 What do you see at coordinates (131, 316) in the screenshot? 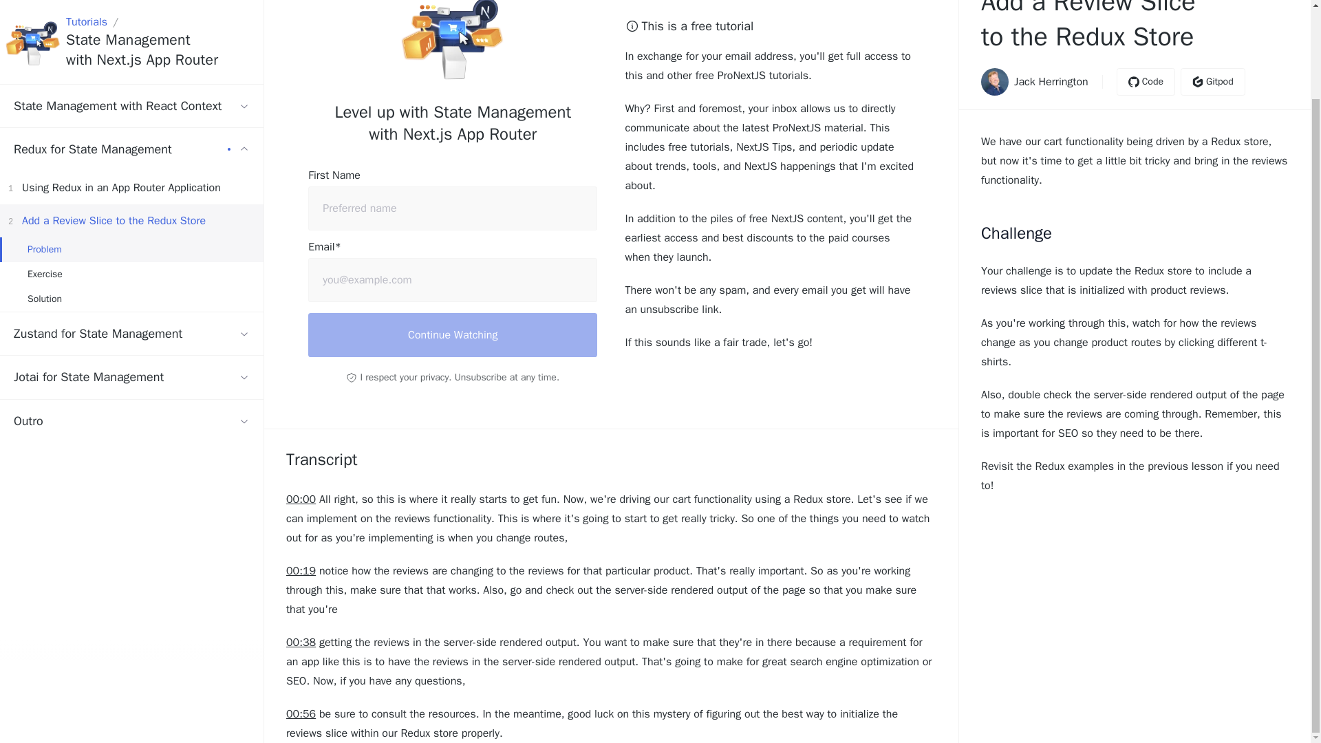
I see `Jotai for State Management` at bounding box center [131, 316].